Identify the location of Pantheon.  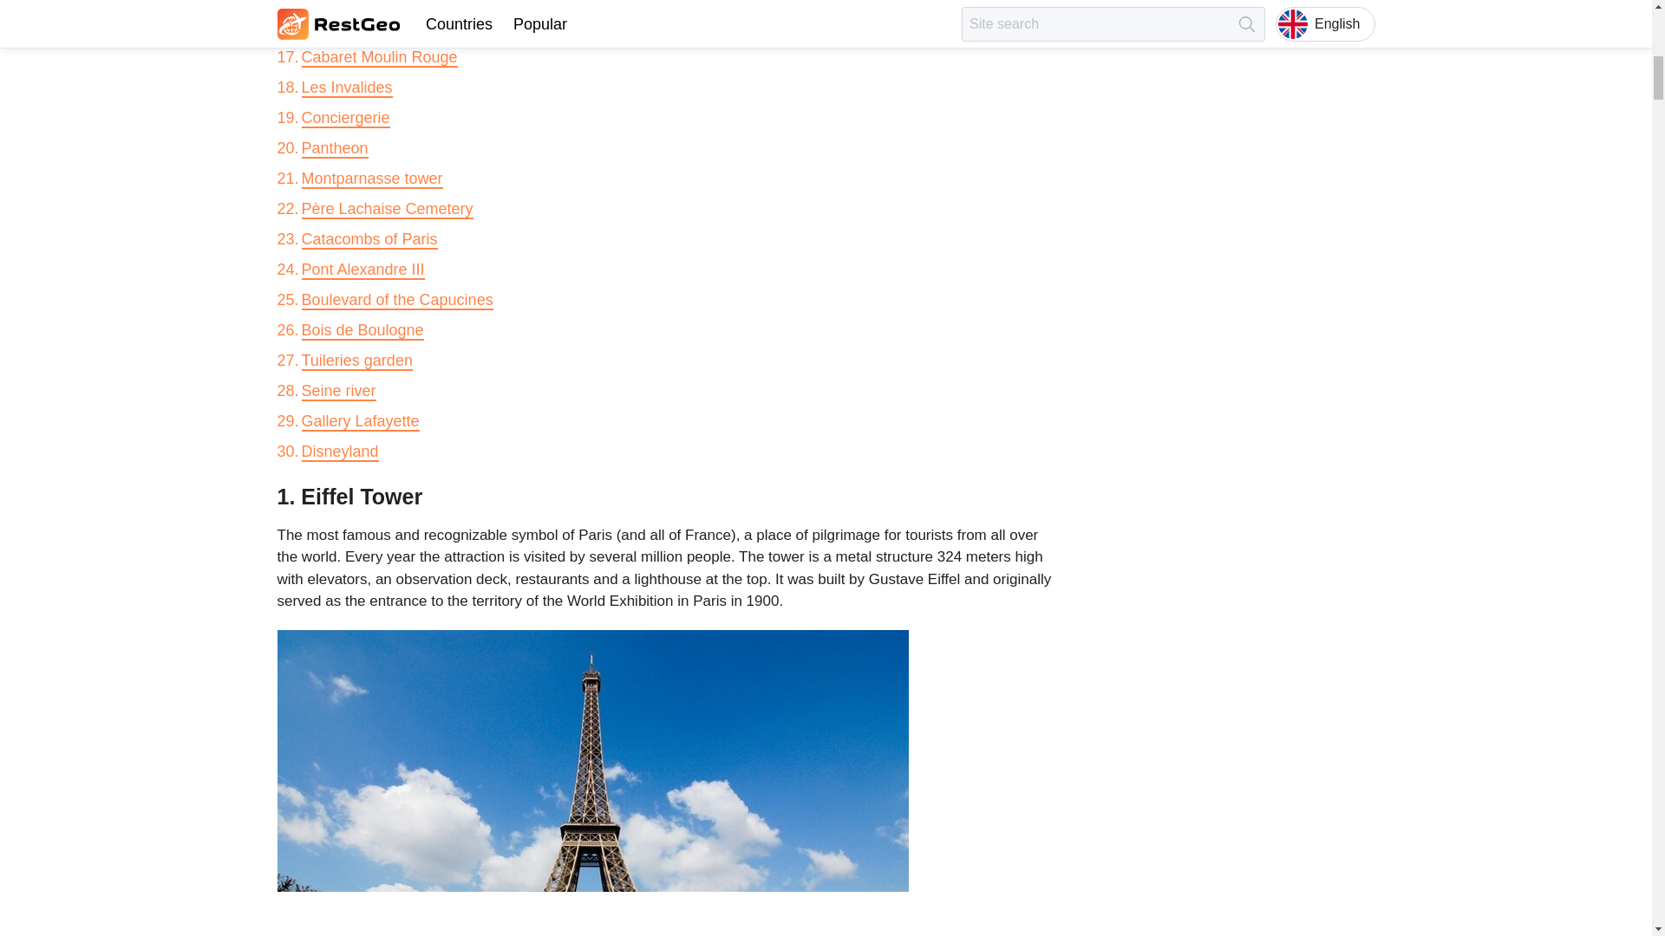
(335, 148).